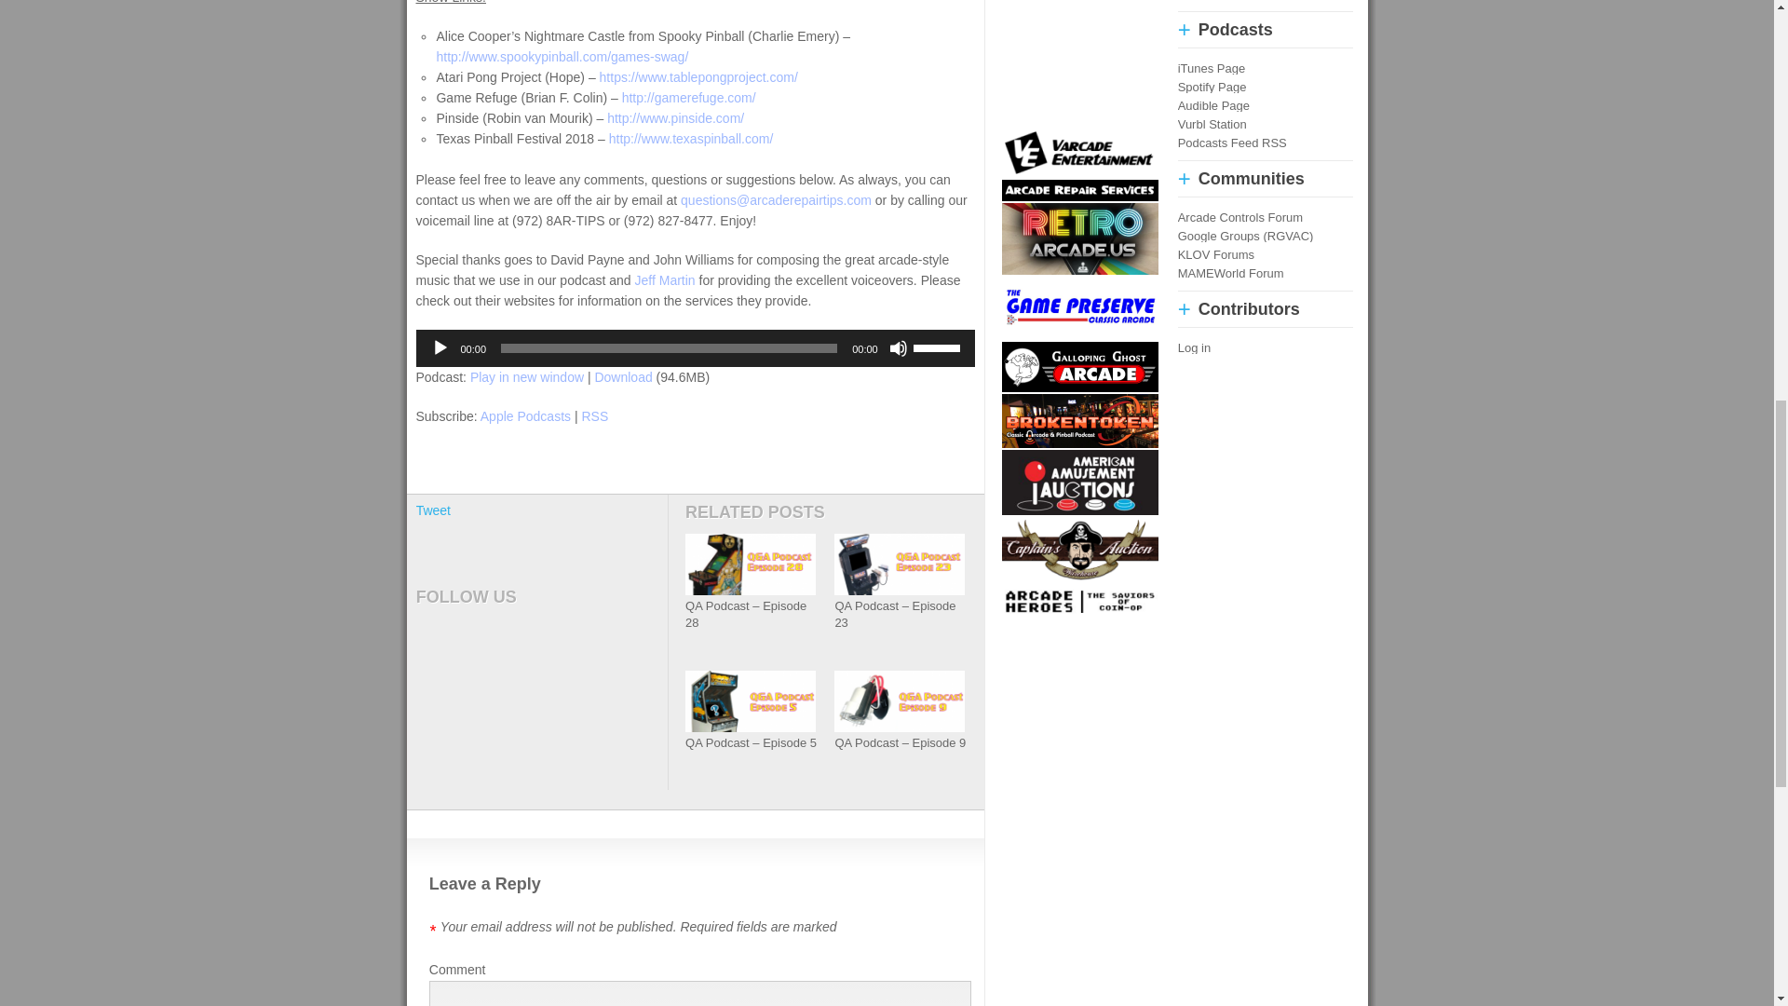 The width and height of the screenshot is (1788, 1006). I want to click on Play in new window, so click(527, 376).